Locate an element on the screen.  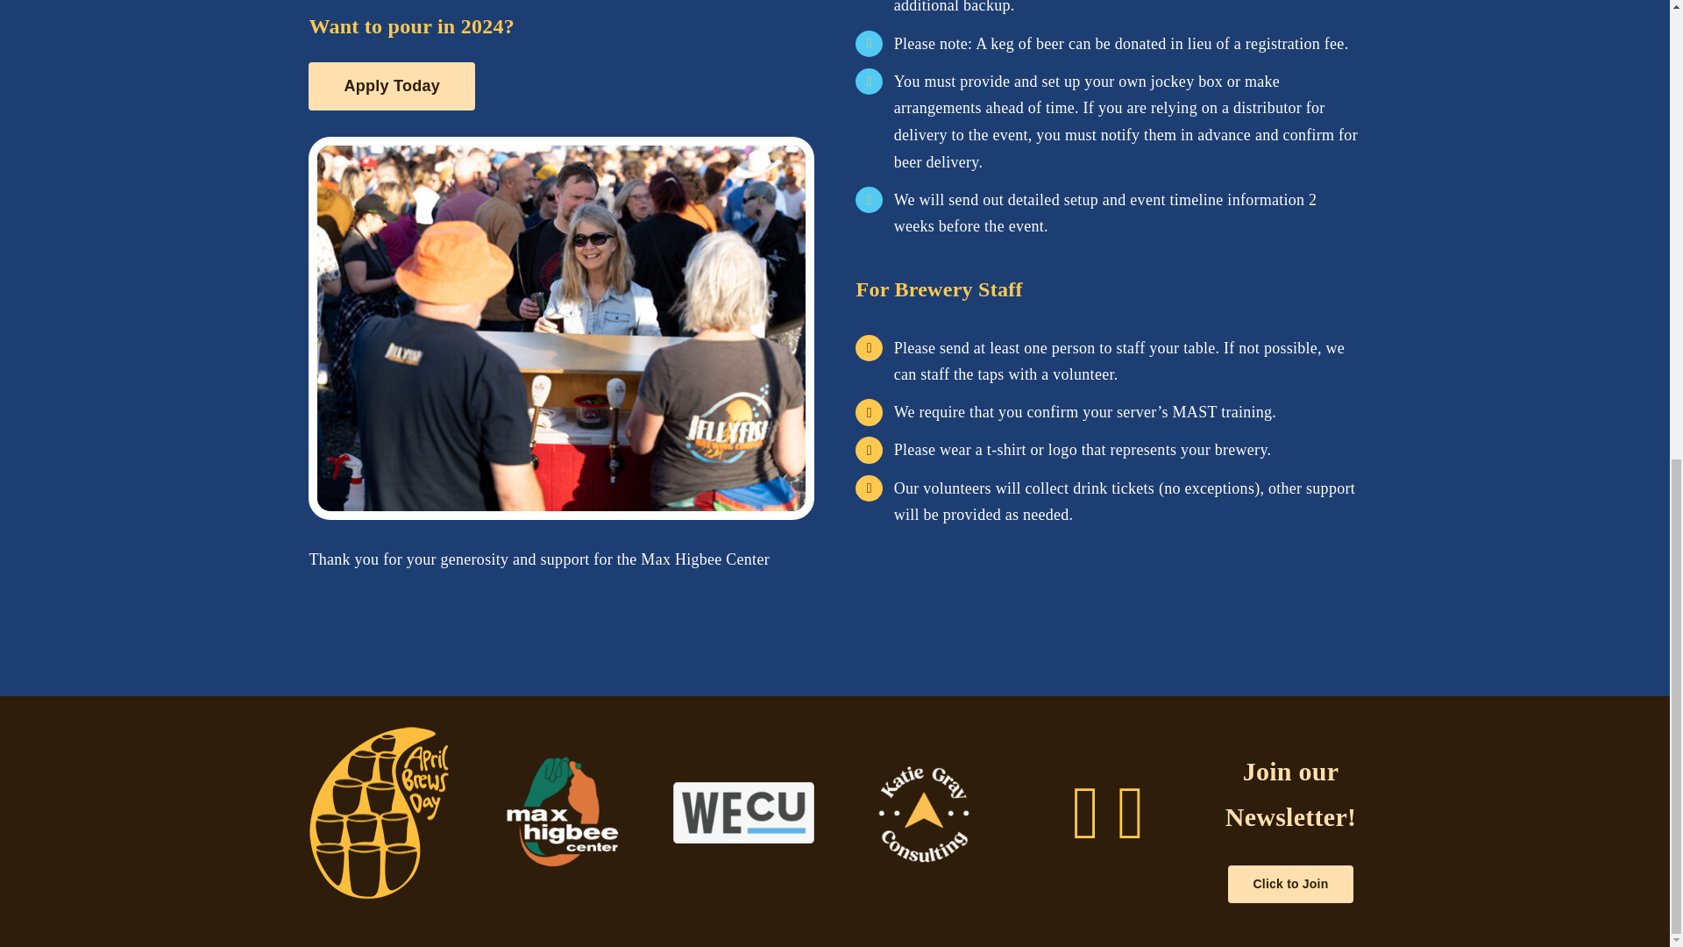
AprilBrewsDayLogoPilsner-200 is located at coordinates (379, 814).